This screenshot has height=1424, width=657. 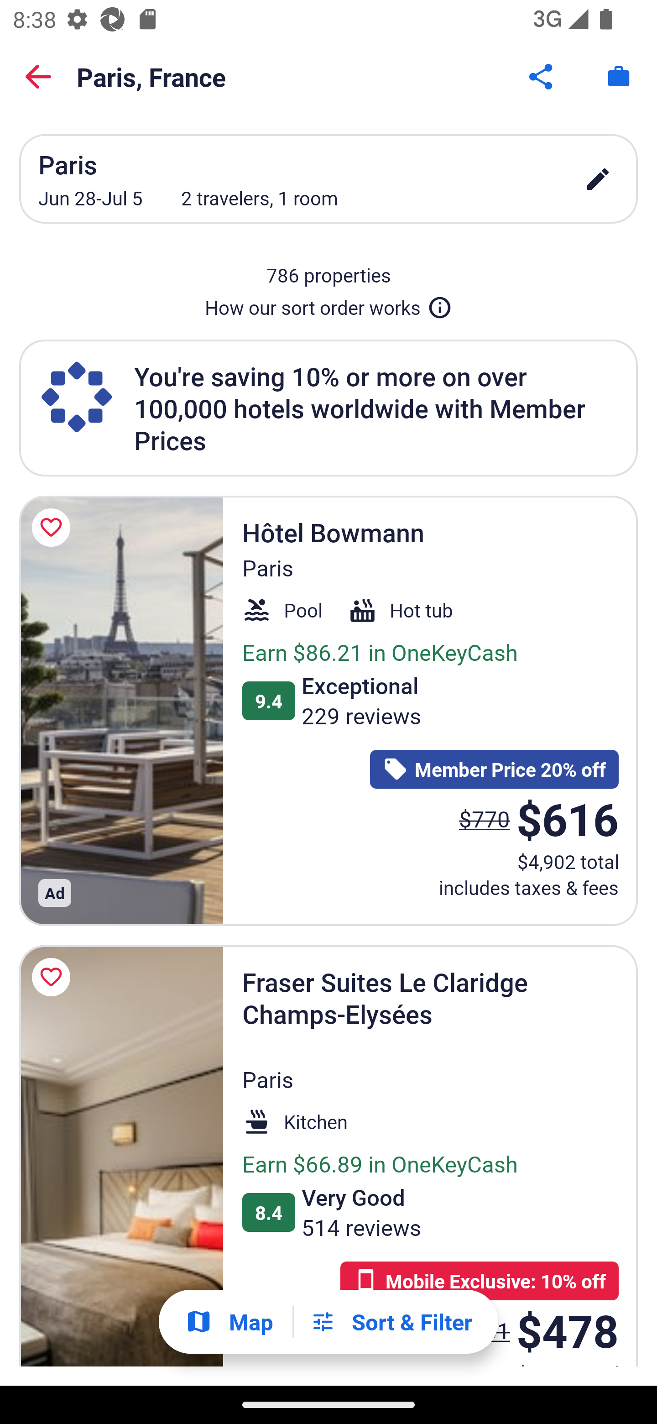 I want to click on How our sort order works, so click(x=328, y=304).